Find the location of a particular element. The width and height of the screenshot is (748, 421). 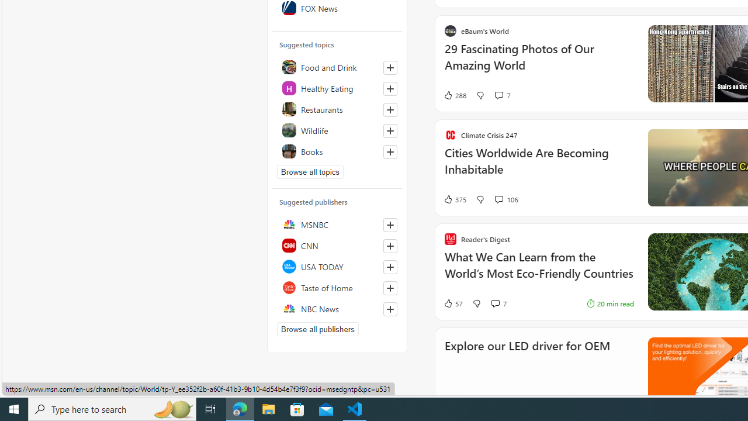

Browse all topics is located at coordinates (310, 172).